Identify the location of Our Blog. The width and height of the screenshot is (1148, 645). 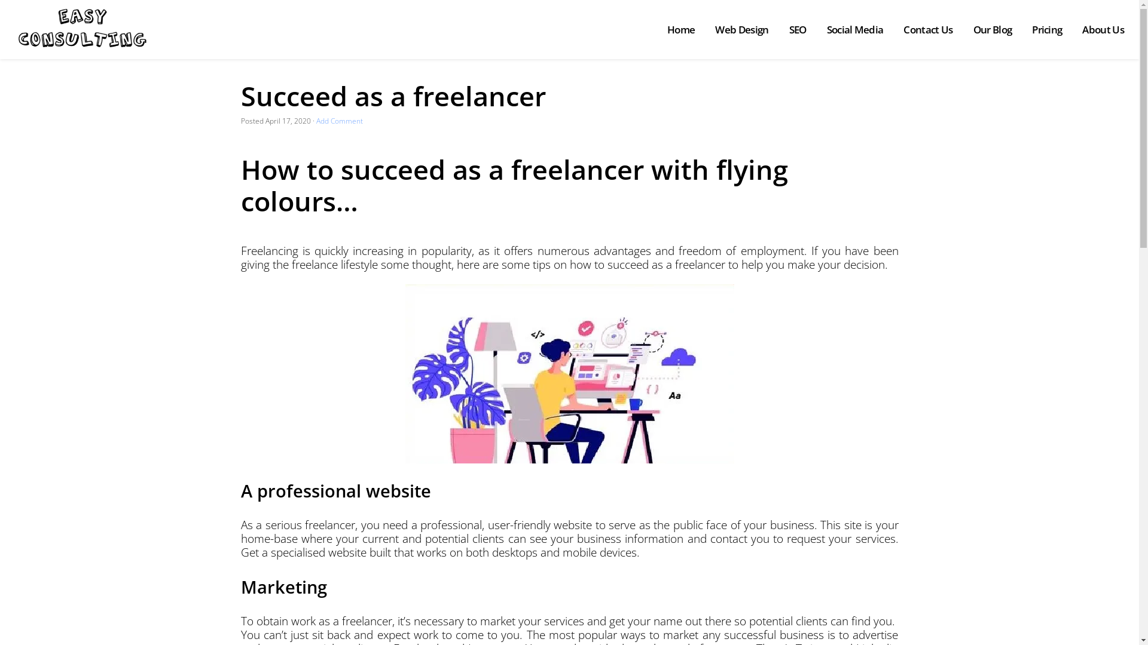
(993, 30).